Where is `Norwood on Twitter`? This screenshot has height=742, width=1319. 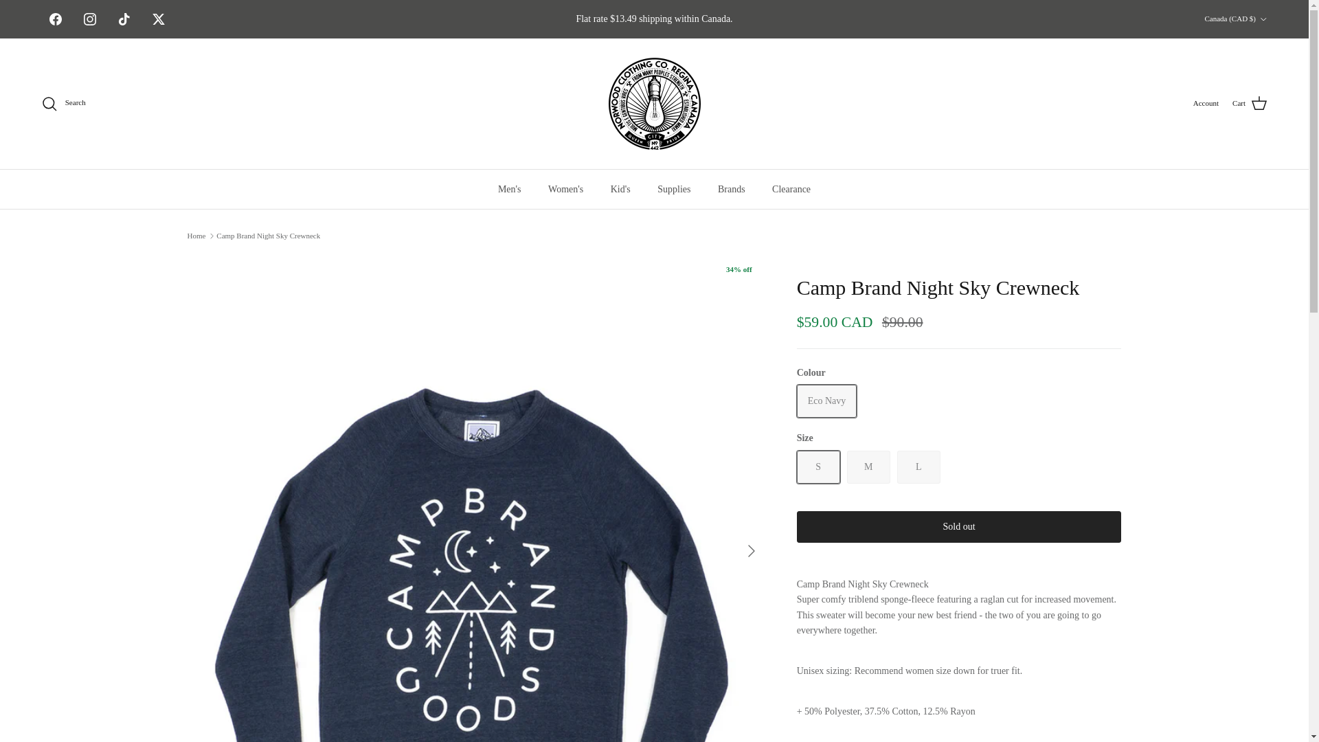
Norwood on Twitter is located at coordinates (159, 19).